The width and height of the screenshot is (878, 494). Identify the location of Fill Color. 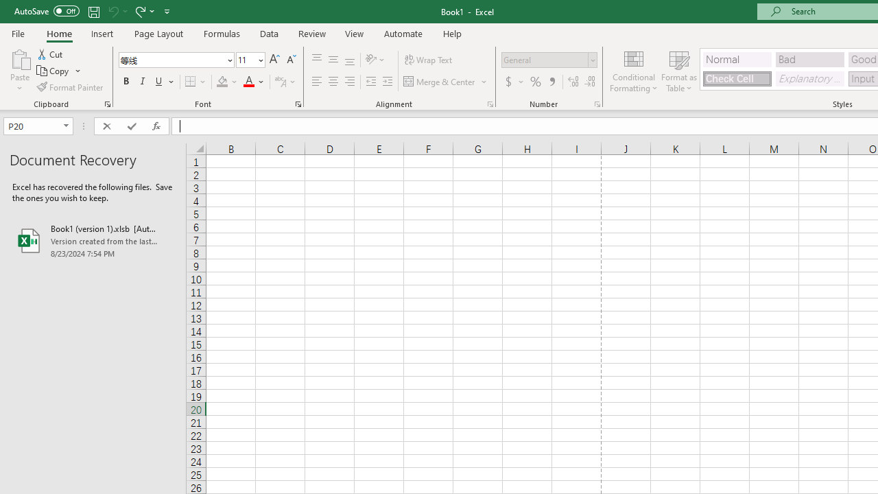
(227, 82).